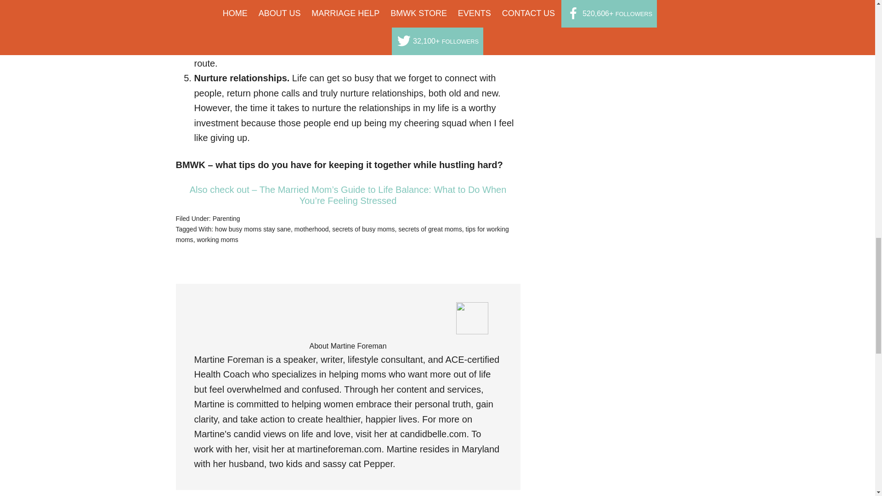 The width and height of the screenshot is (882, 496). I want to click on motherhood, so click(311, 229).